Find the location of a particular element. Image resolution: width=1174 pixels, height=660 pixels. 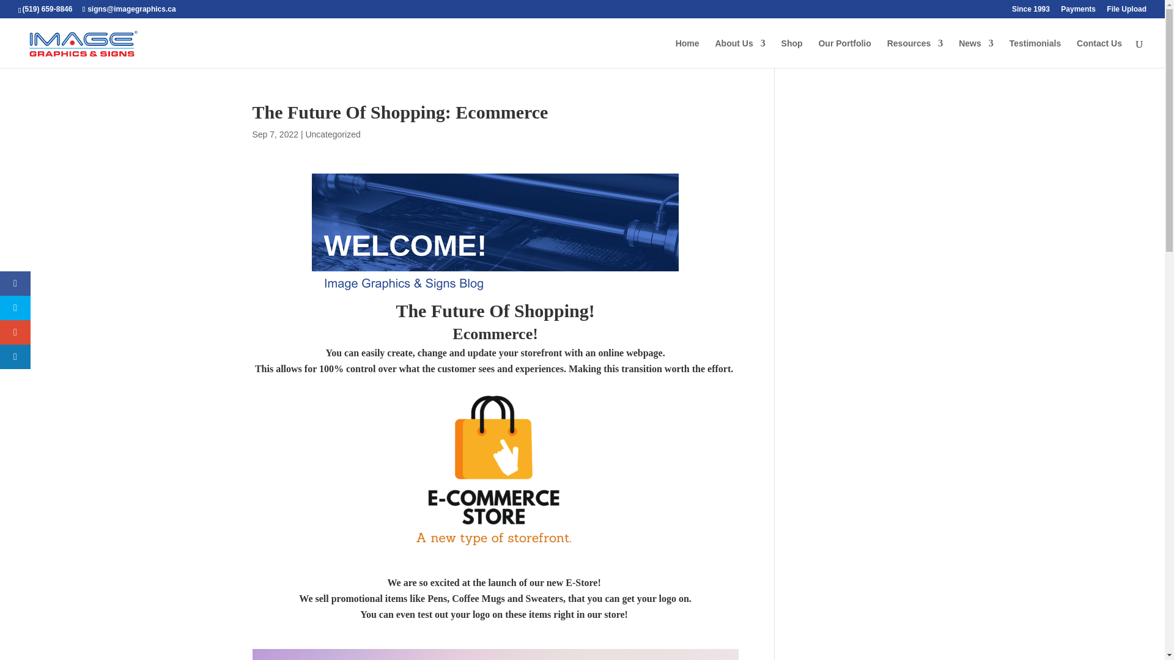

Since 1993 is located at coordinates (1031, 12).